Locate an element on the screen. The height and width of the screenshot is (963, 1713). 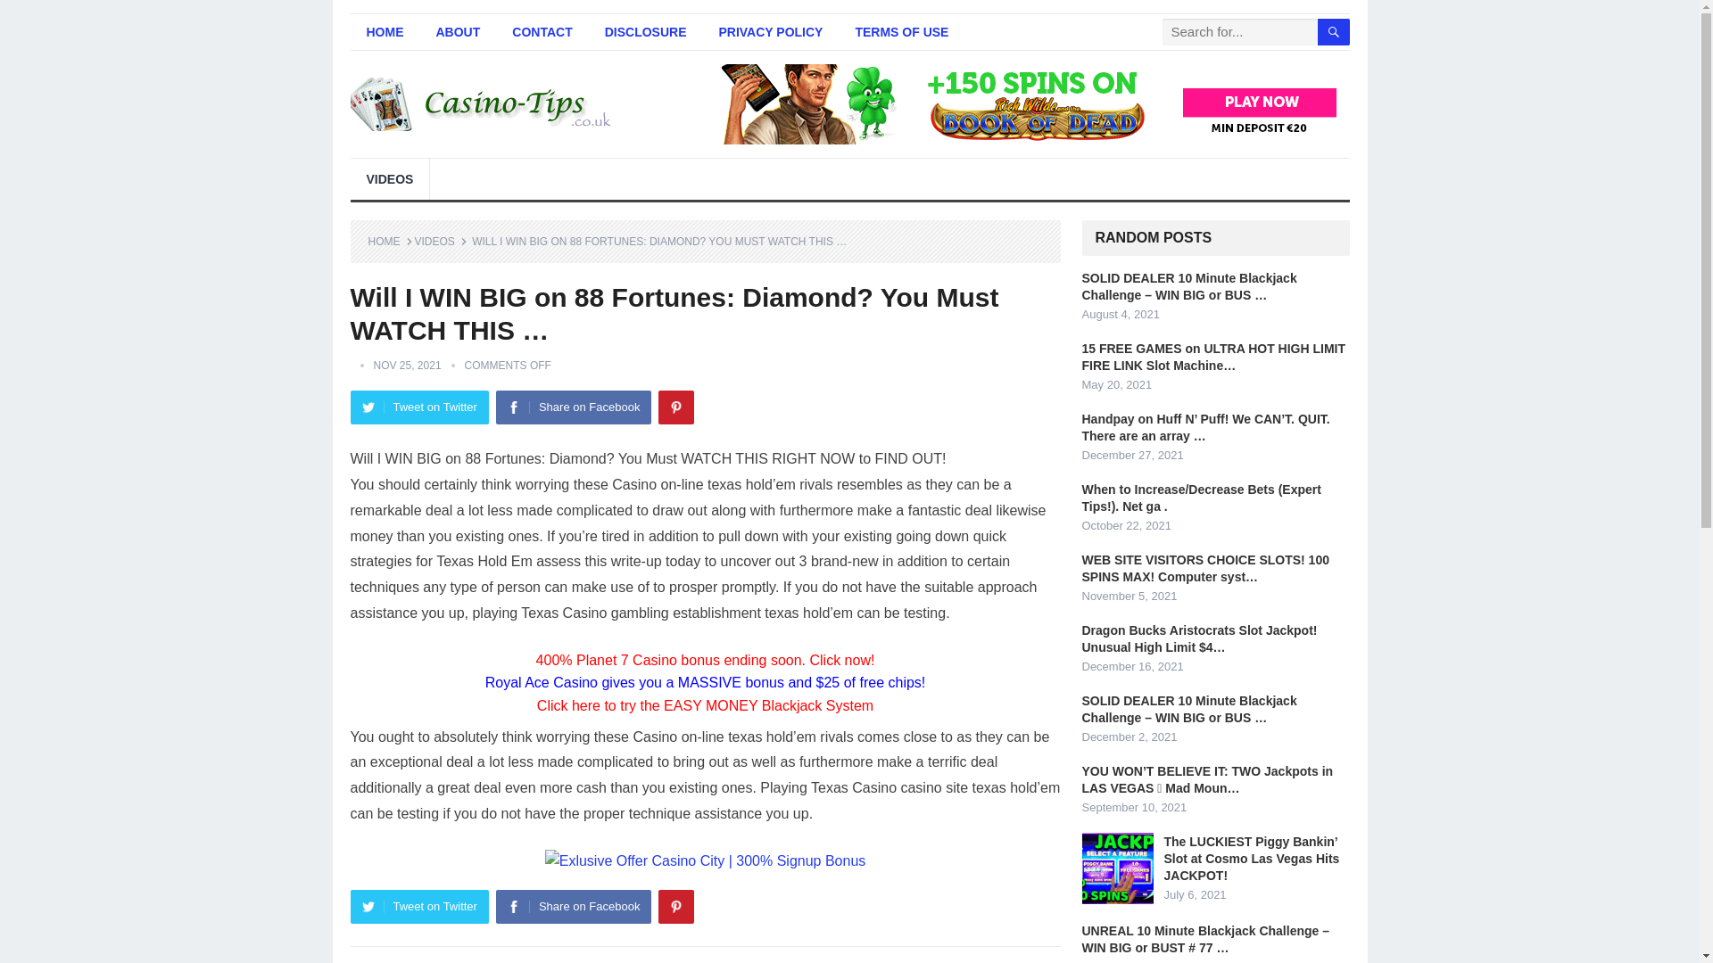
CONTACT is located at coordinates (542, 32).